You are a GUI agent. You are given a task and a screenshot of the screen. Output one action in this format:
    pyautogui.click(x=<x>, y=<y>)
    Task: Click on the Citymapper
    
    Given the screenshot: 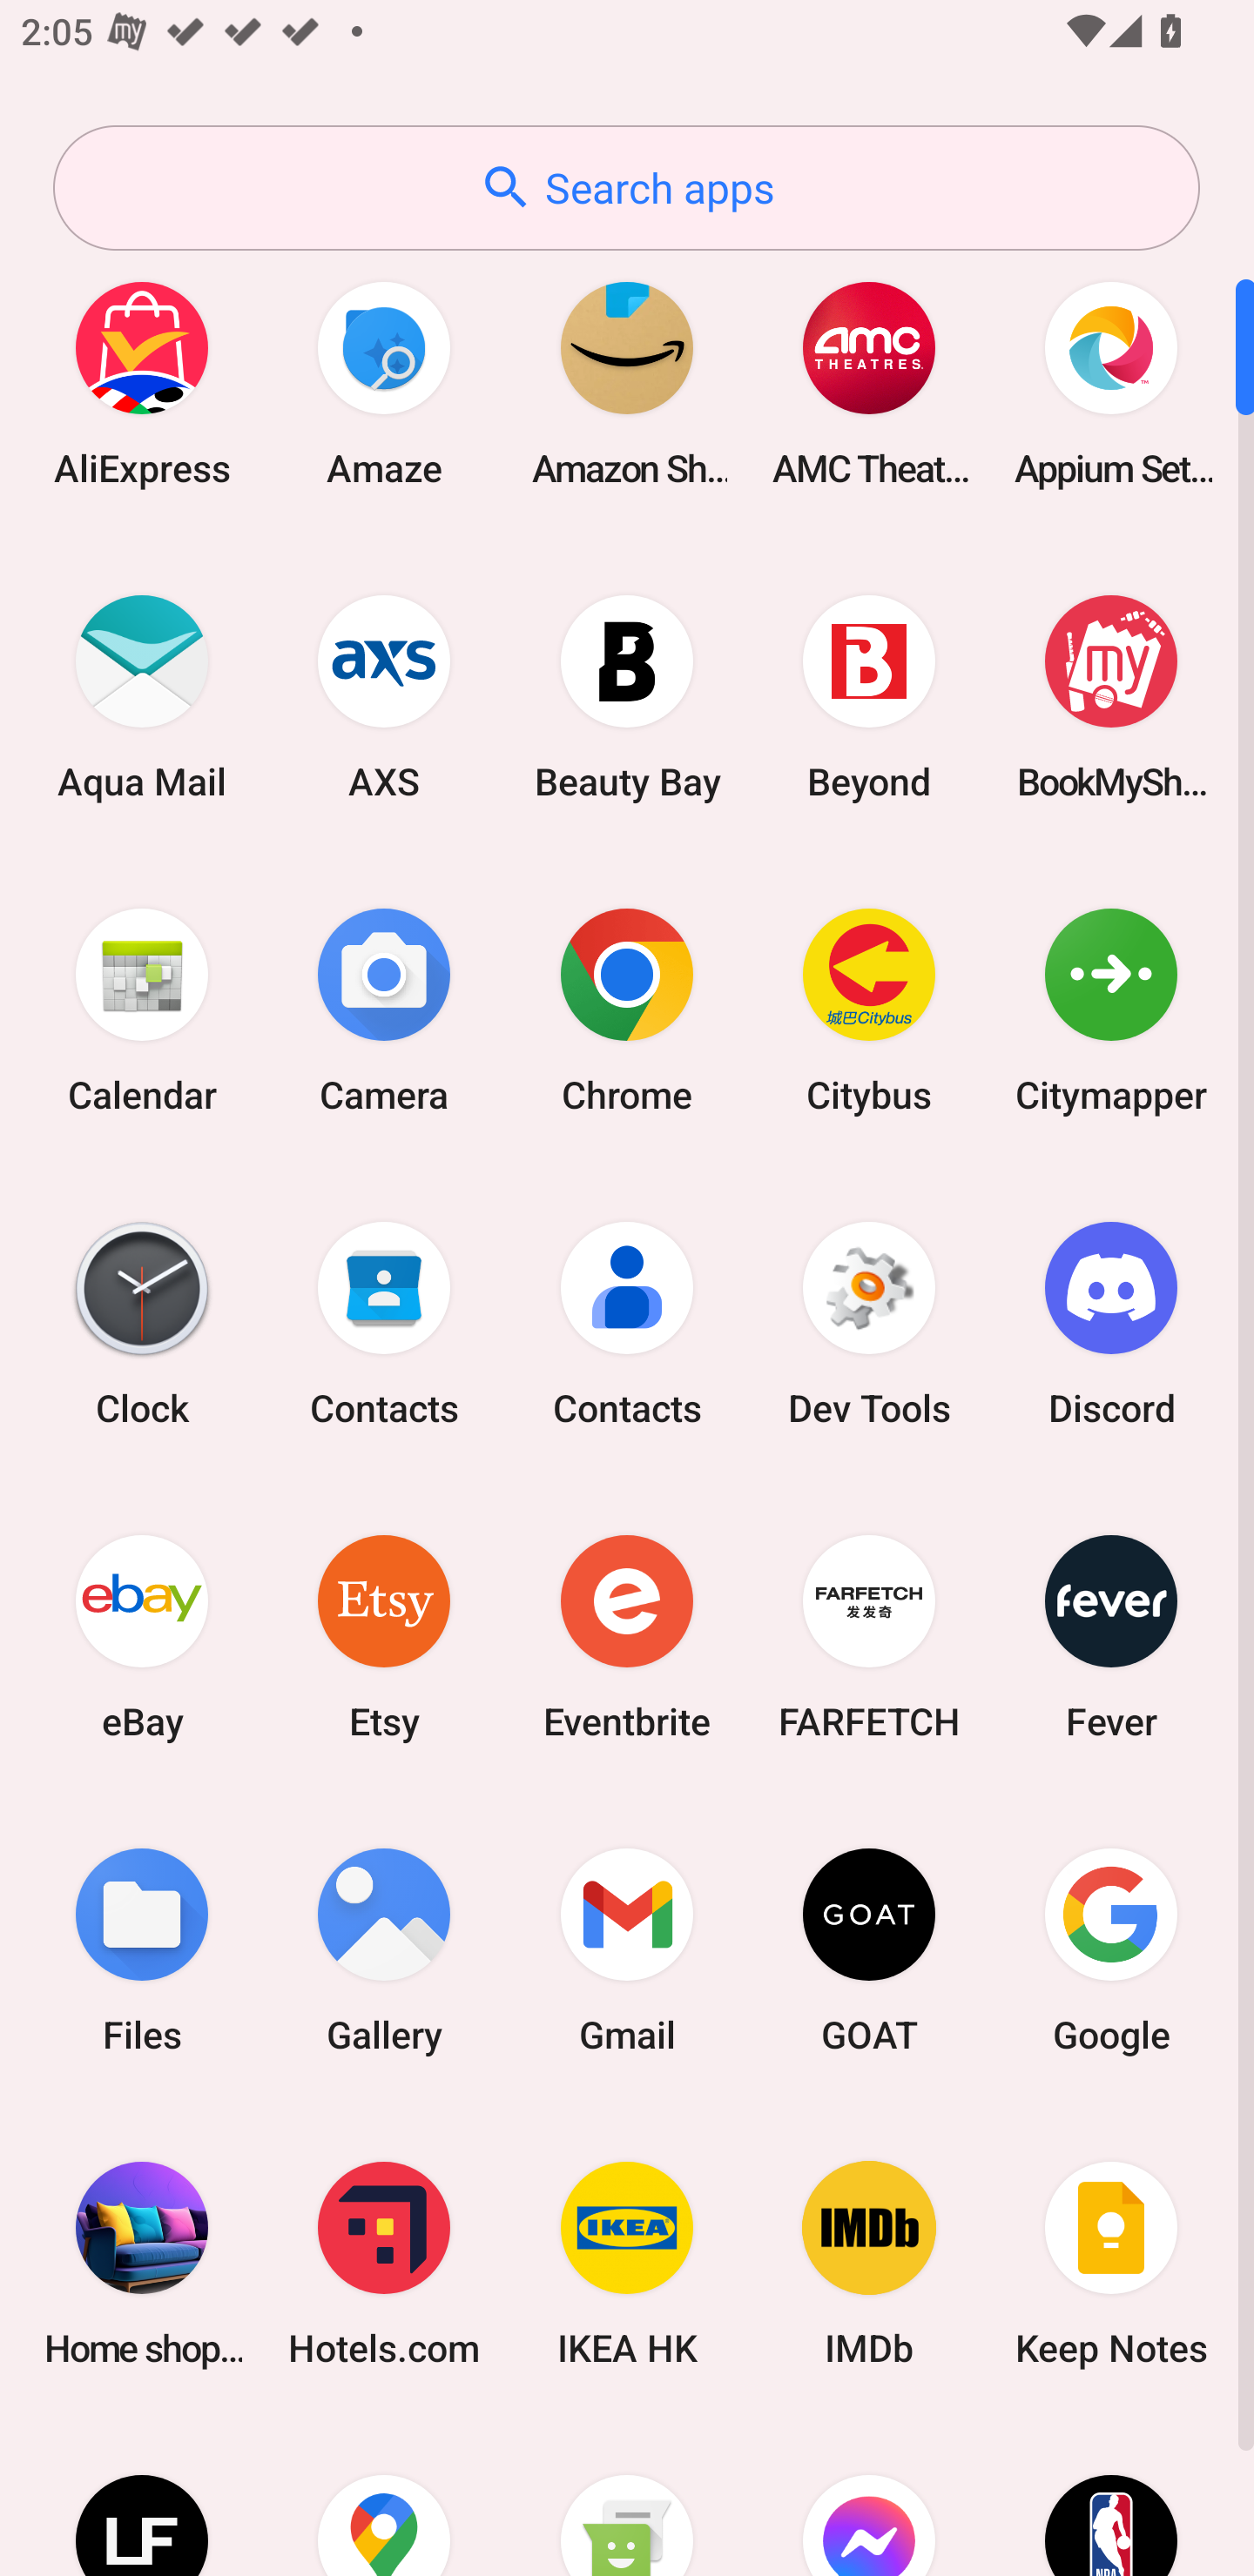 What is the action you would take?
    pyautogui.click(x=1111, y=1010)
    